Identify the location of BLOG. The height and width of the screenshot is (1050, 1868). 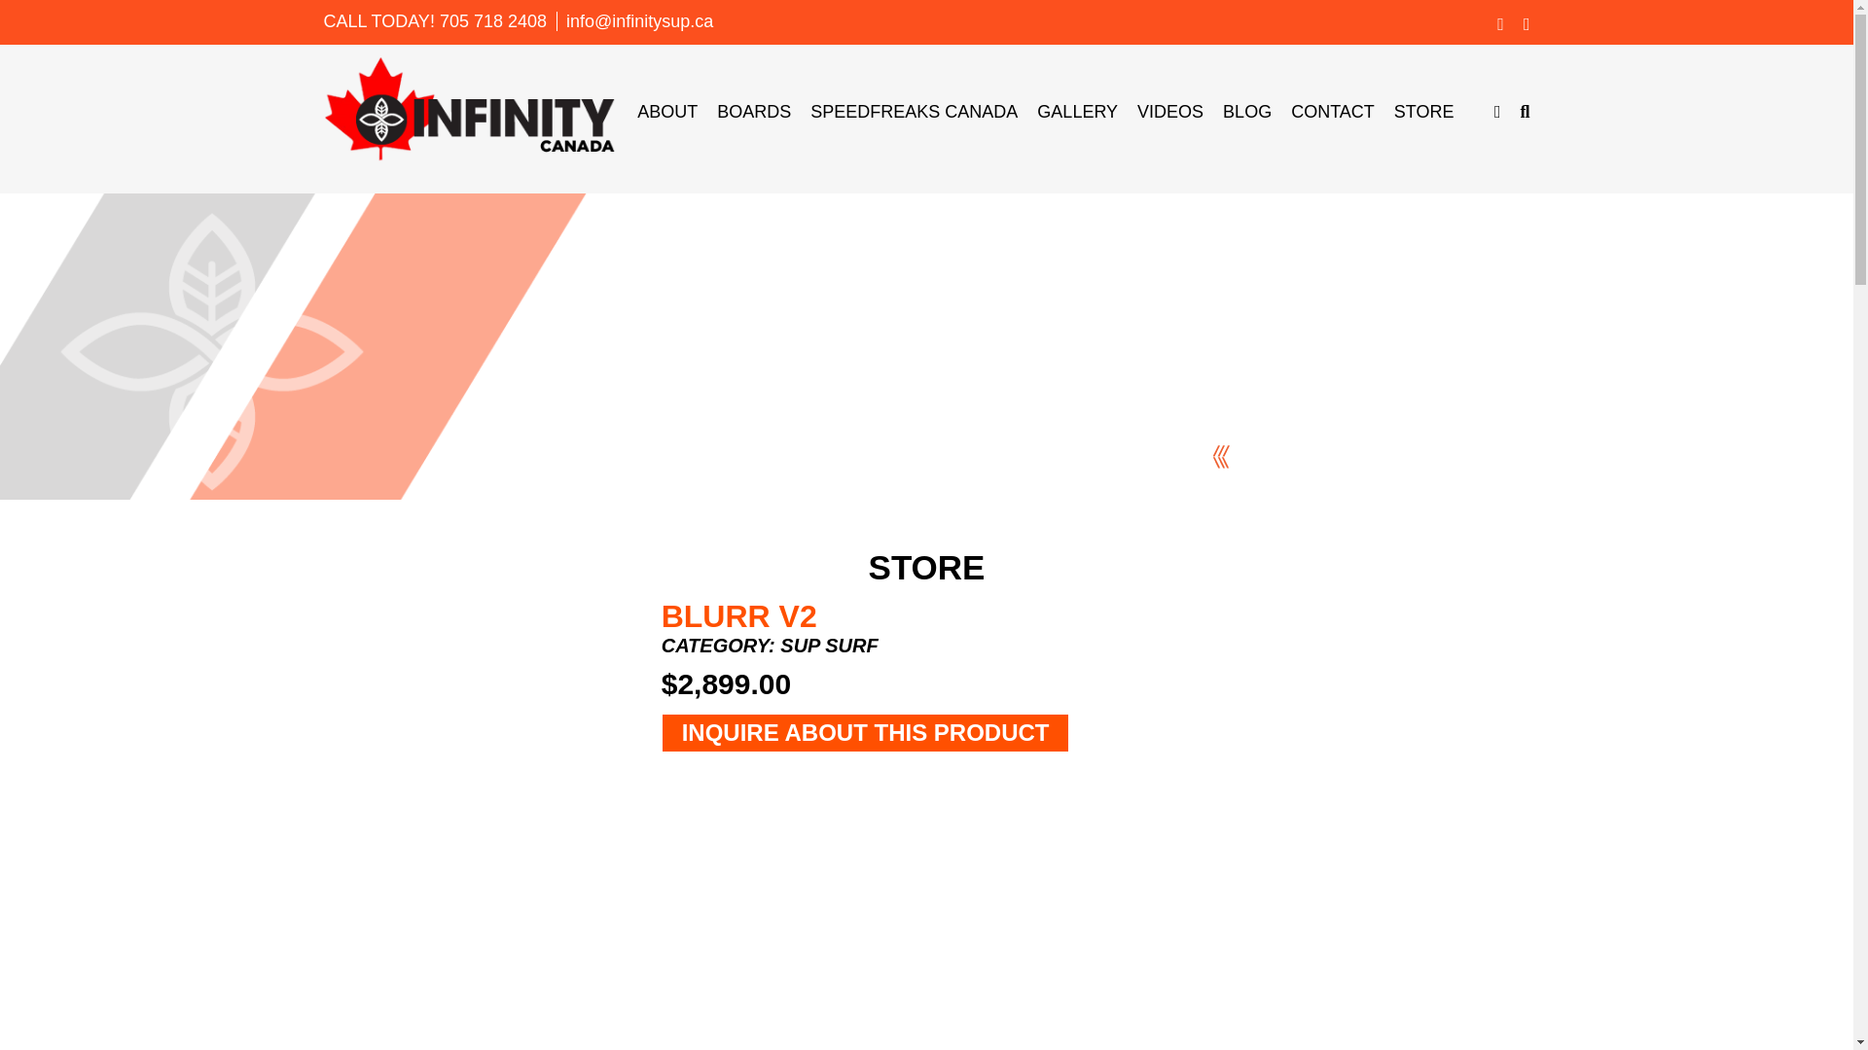
(1247, 111).